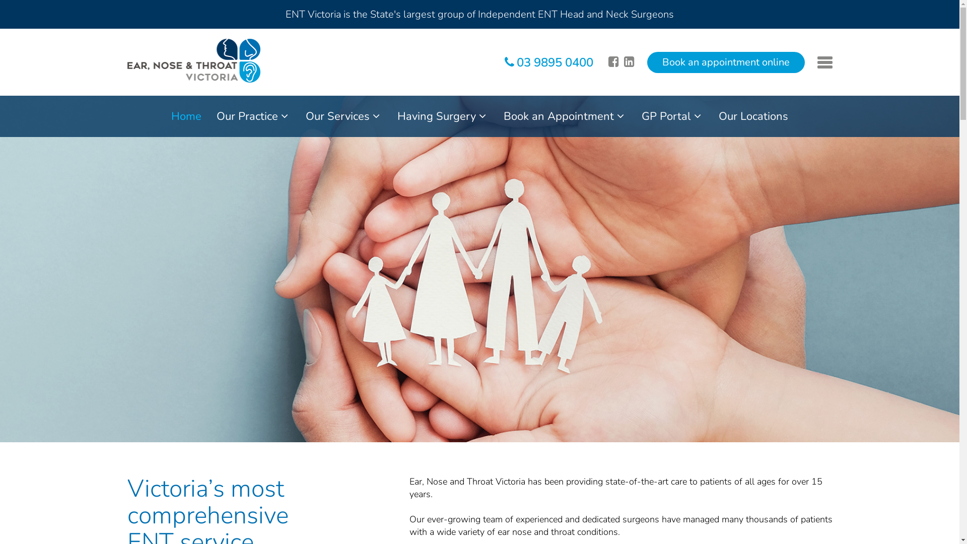  I want to click on Our Practice, so click(254, 116).